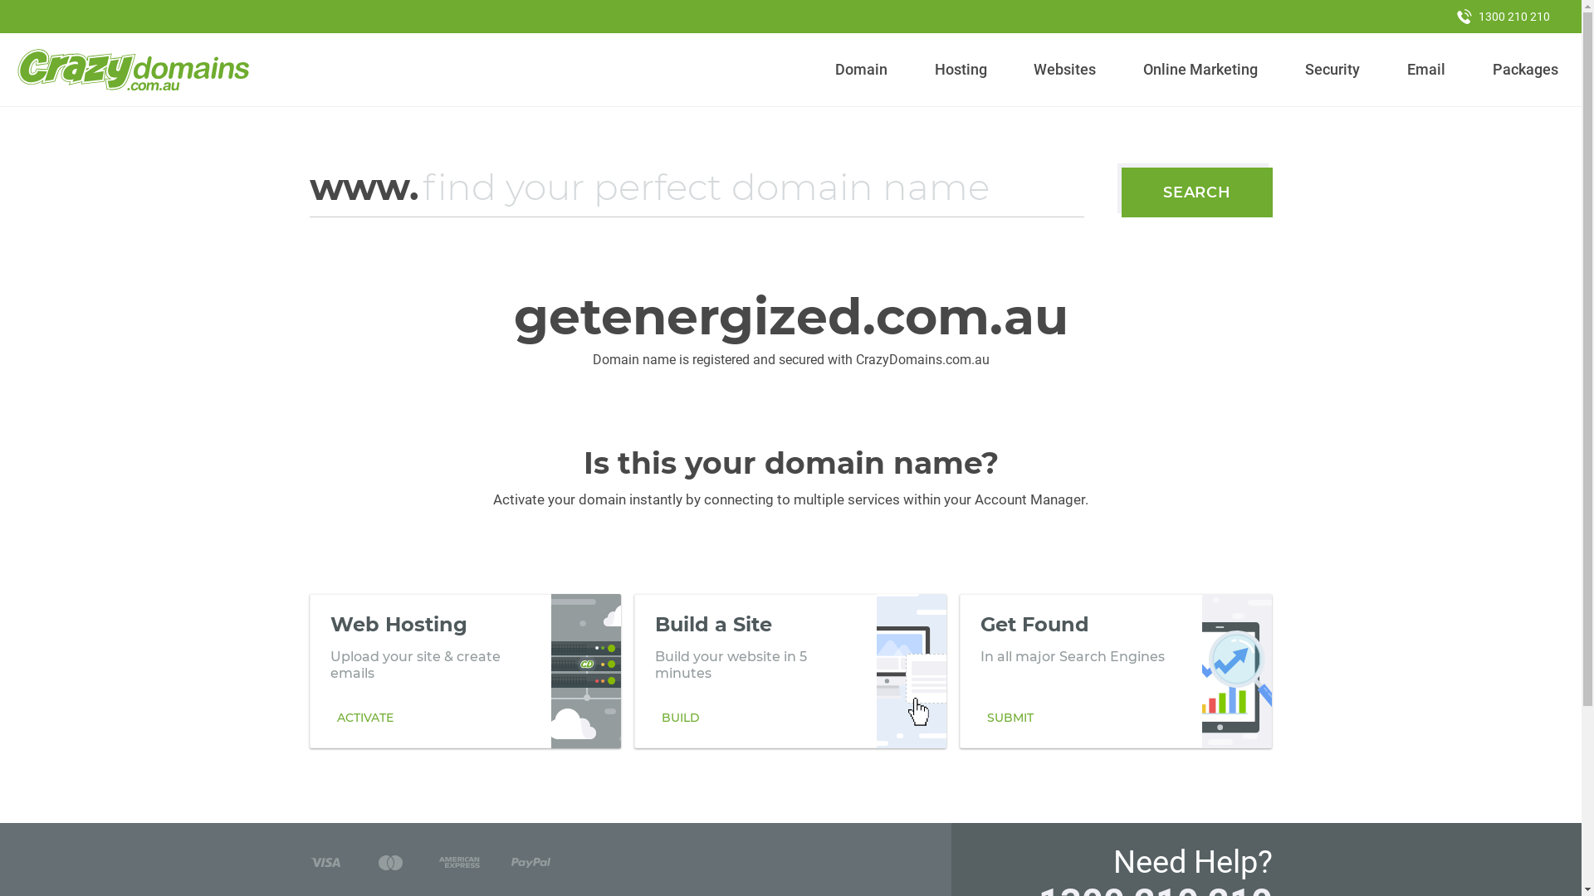 The width and height of the screenshot is (1594, 896). I want to click on Security, so click(1333, 70).